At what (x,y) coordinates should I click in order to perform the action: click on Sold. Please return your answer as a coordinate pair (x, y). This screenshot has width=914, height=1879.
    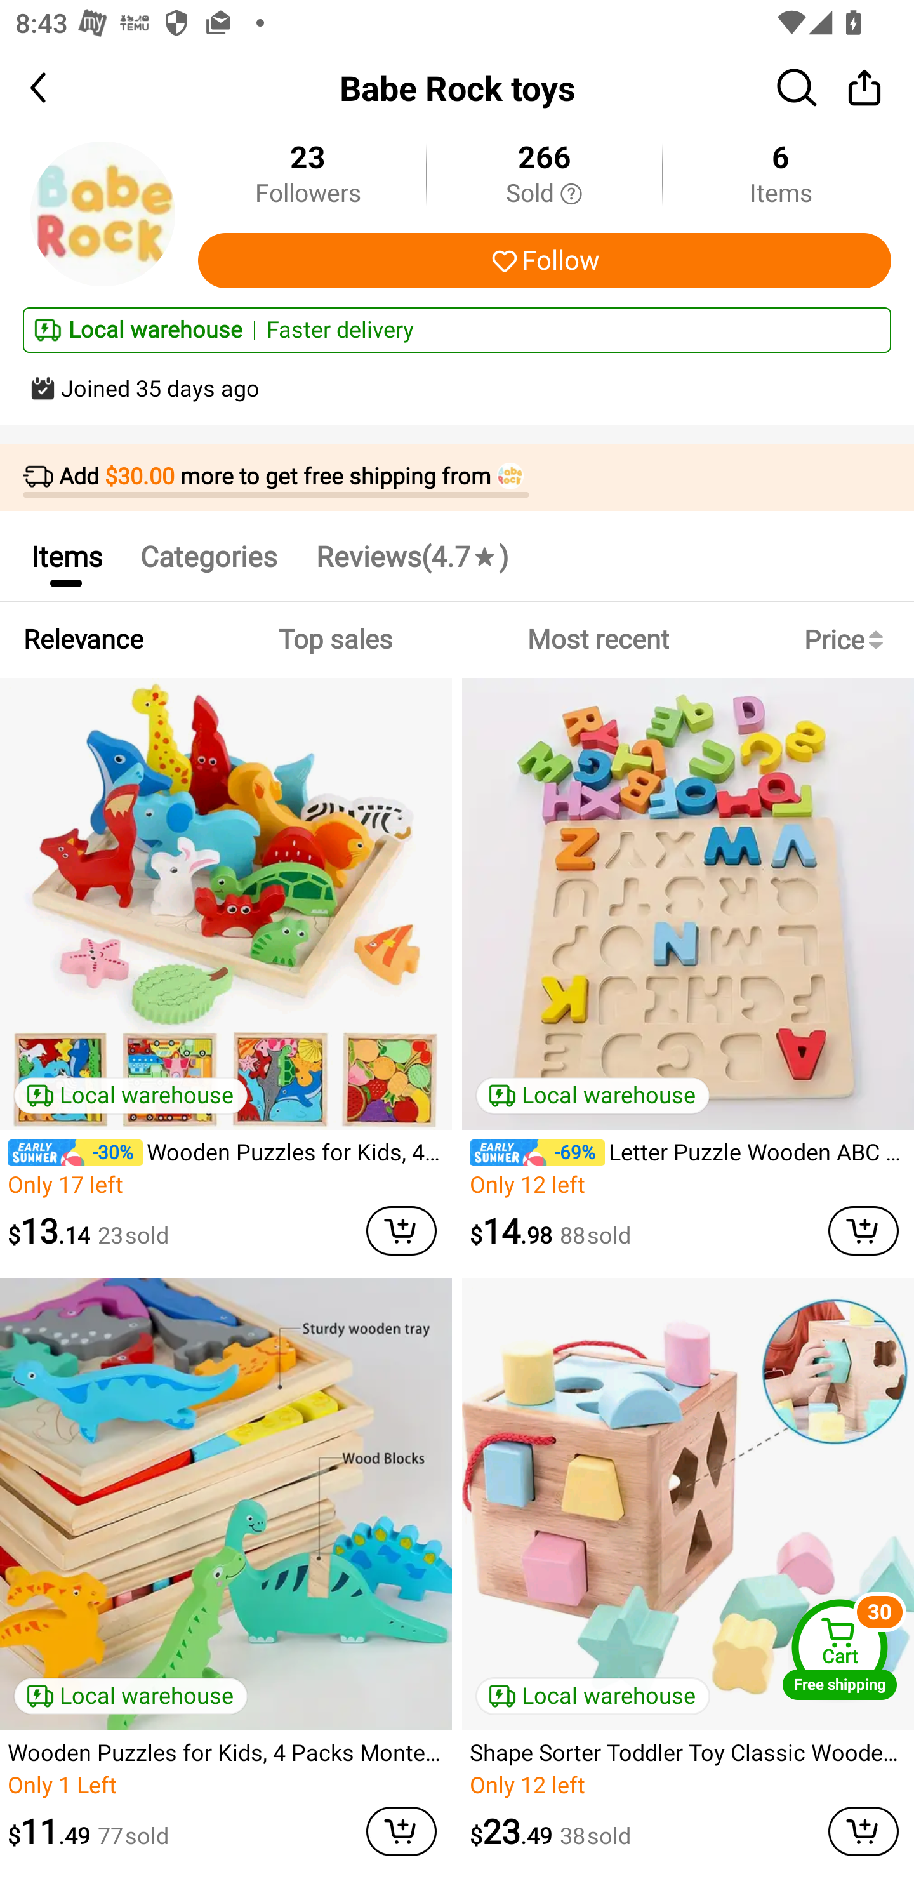
    Looking at the image, I should click on (544, 194).